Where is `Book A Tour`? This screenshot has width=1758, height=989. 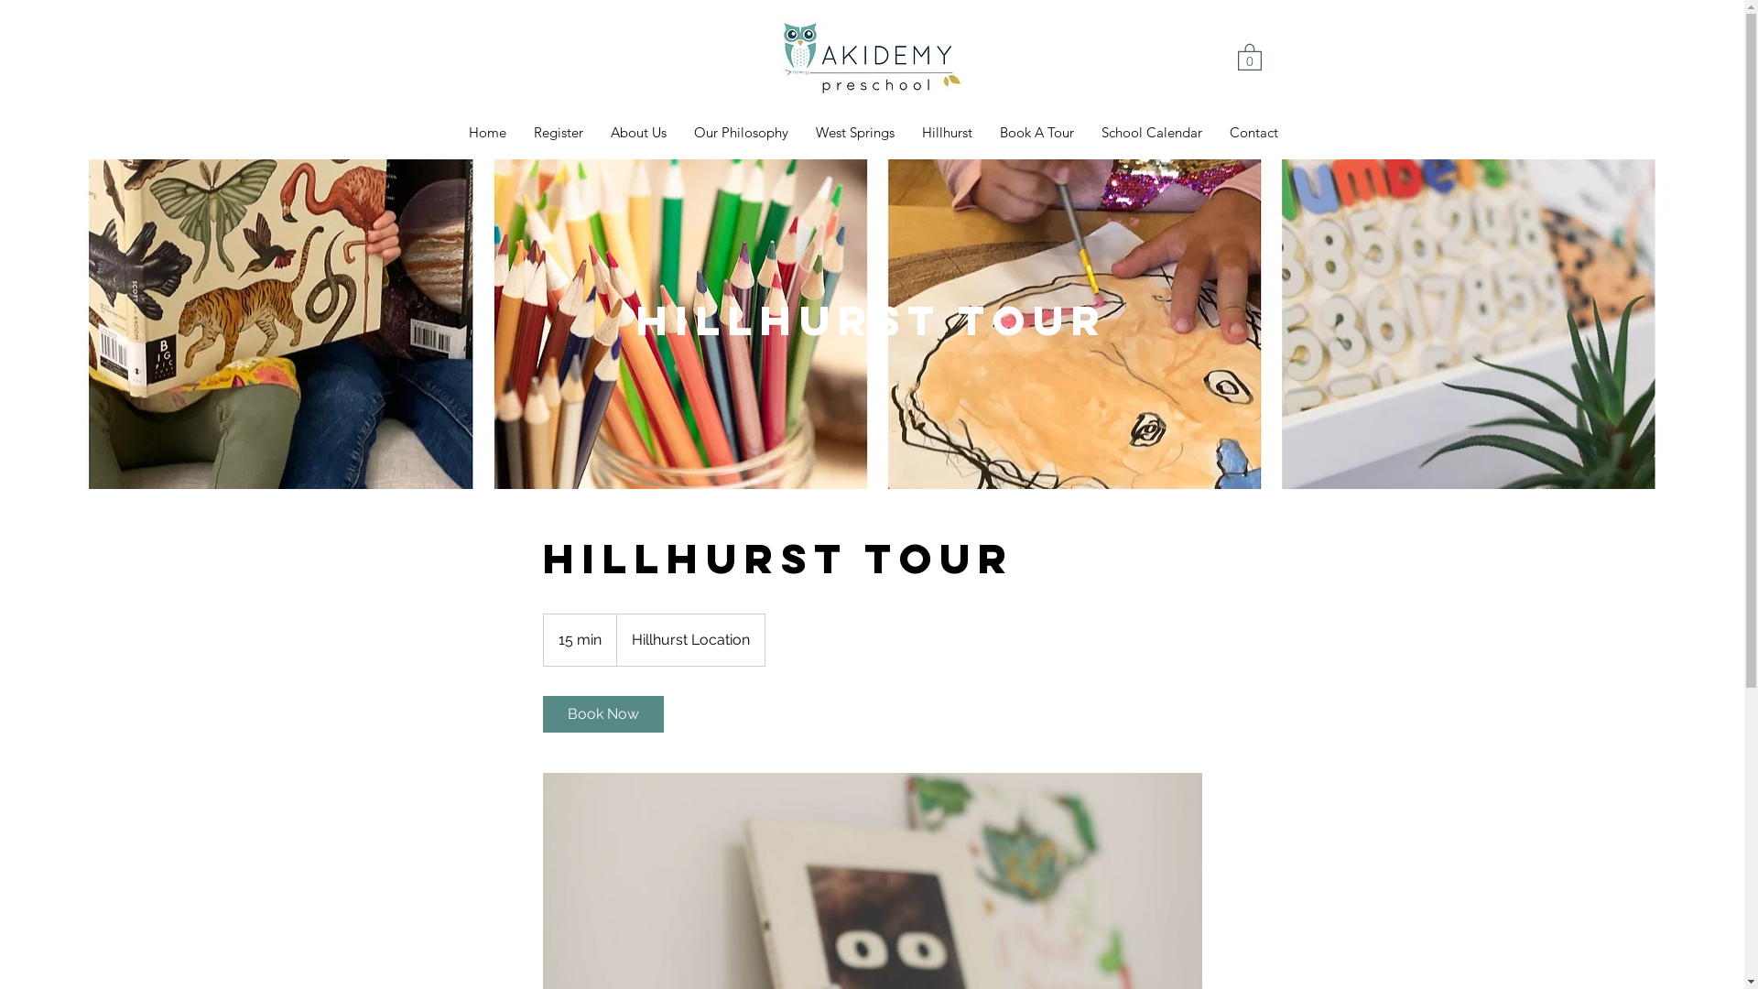
Book A Tour is located at coordinates (1036, 133).